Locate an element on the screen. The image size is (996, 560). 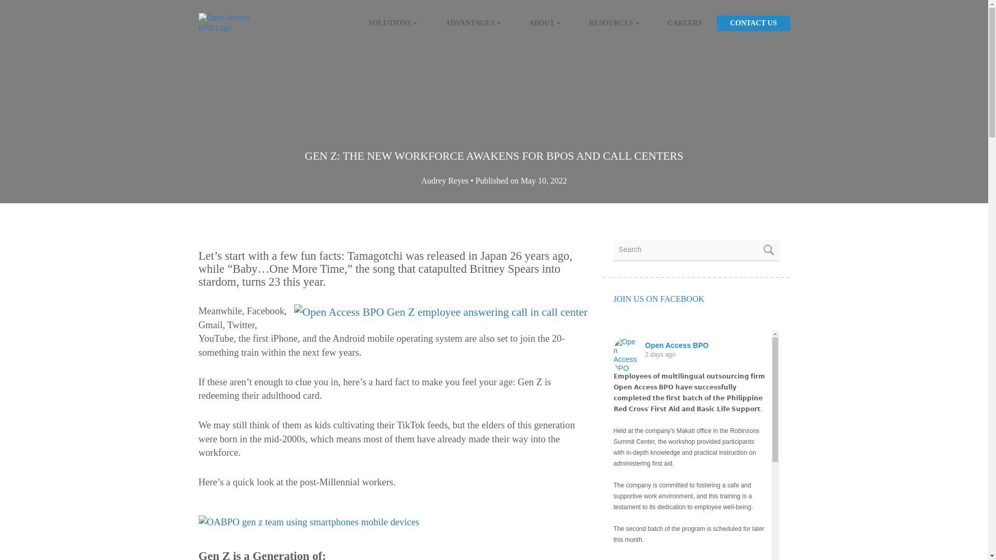
ABOUT is located at coordinates (545, 23).